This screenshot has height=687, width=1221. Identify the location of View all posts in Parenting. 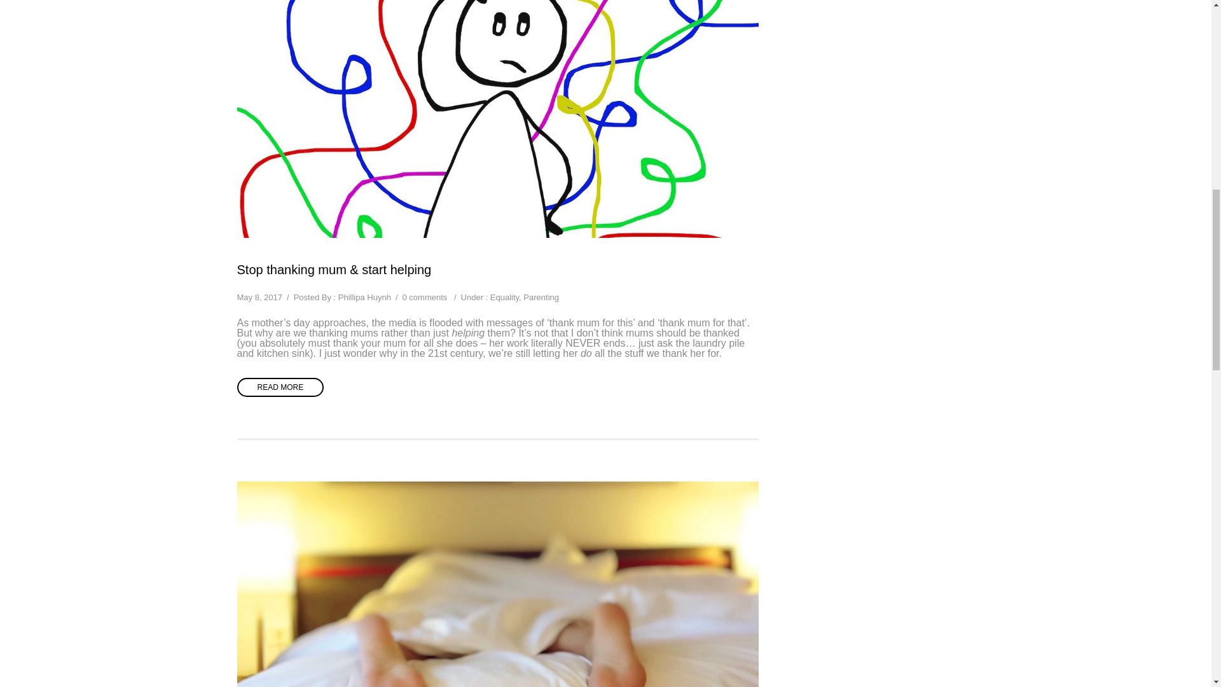
(541, 298).